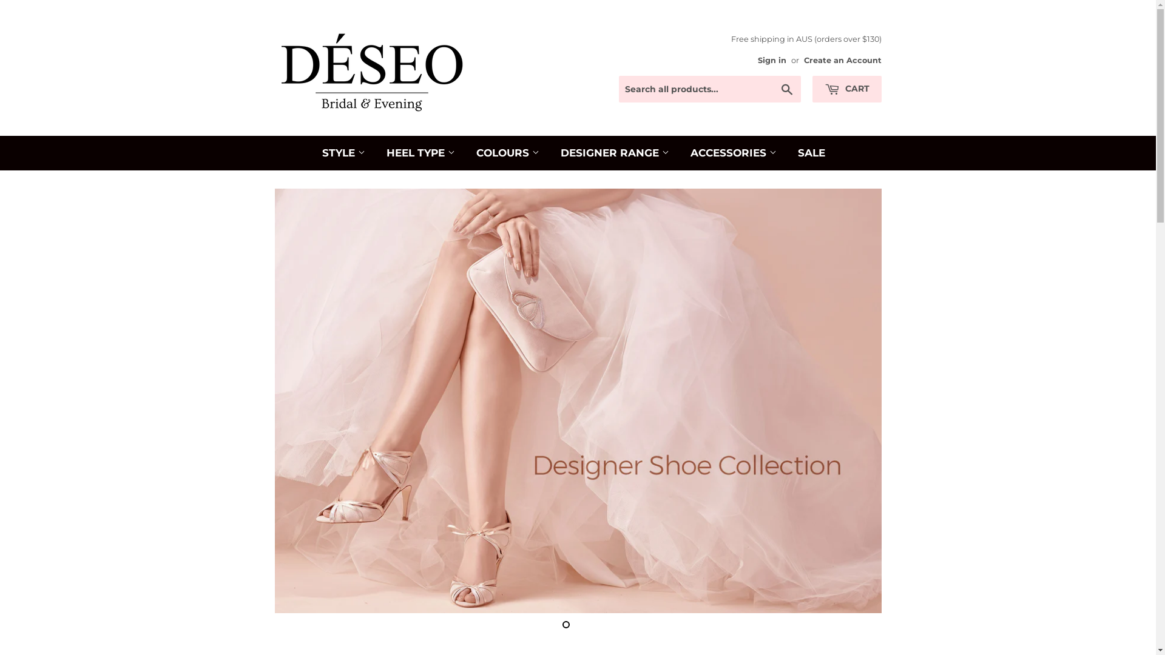 This screenshot has width=1165, height=655. I want to click on COLOURS, so click(508, 153).